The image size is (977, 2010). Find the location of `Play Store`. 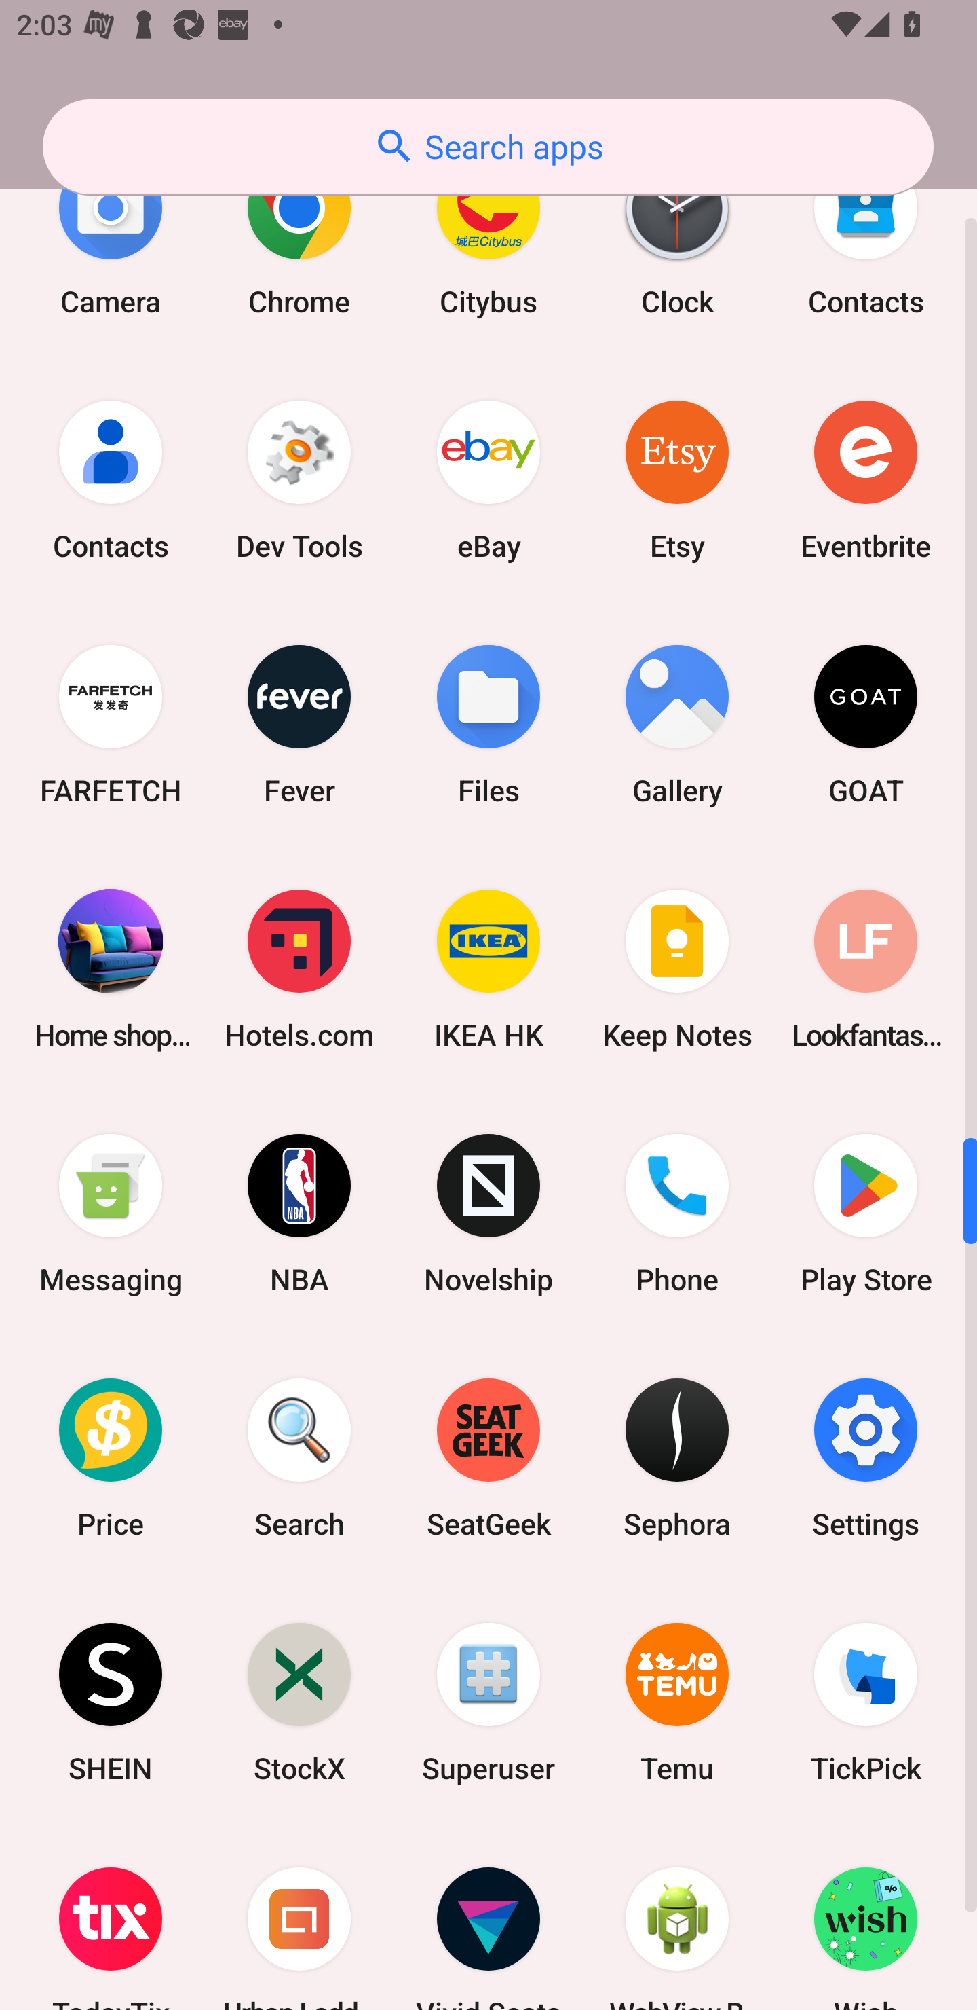

Play Store is located at coordinates (866, 1214).